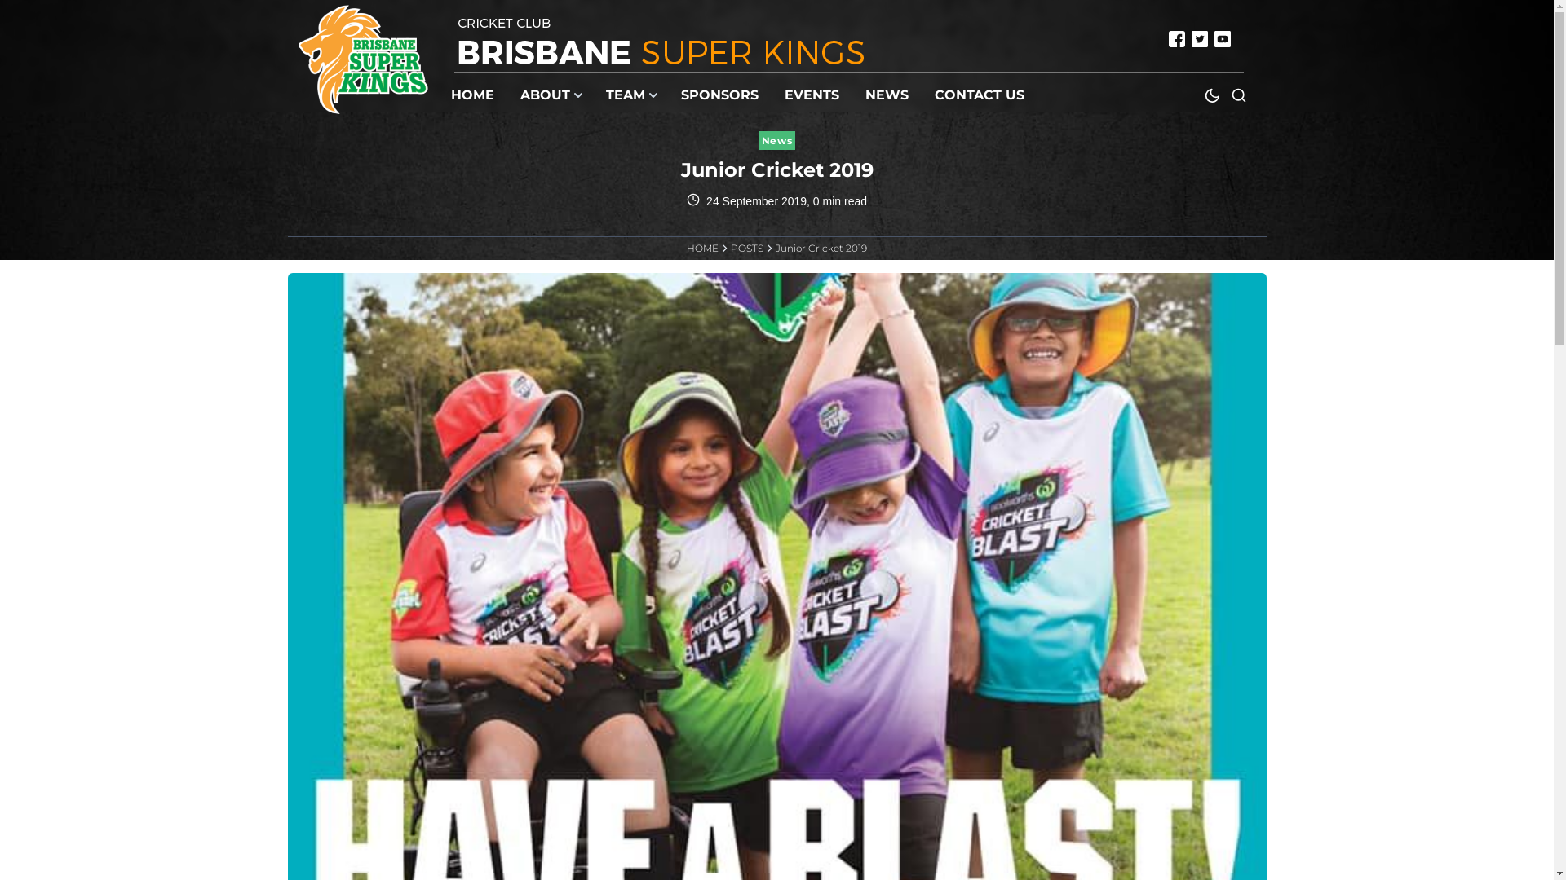  Describe the element at coordinates (1212, 96) in the screenshot. I see `Toggle Darkmode` at that location.